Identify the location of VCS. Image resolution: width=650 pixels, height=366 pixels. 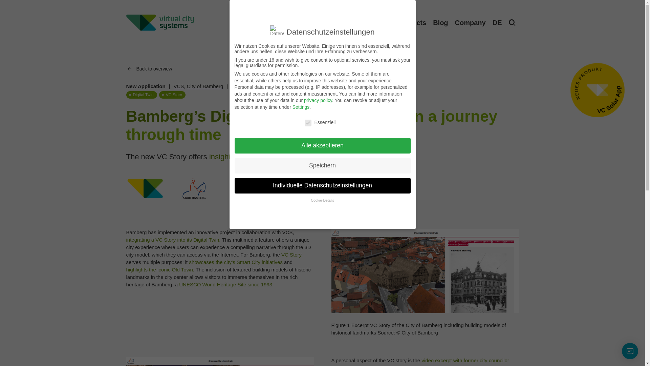
(411, 22).